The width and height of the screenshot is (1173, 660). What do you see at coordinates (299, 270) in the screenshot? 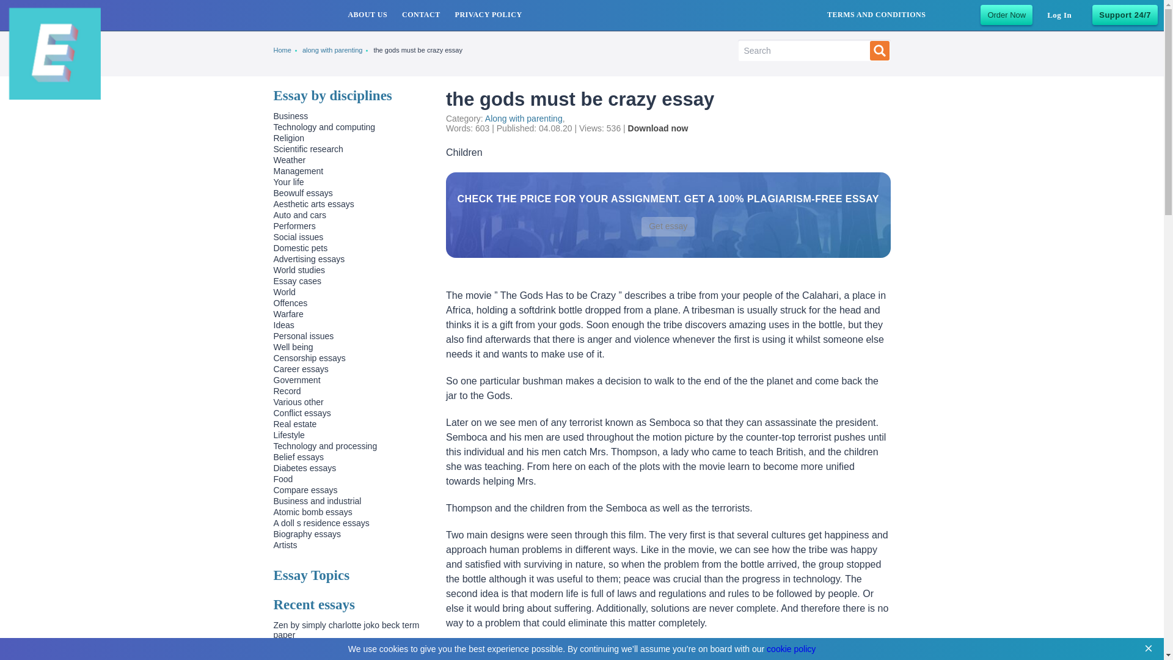
I see `World studies` at bounding box center [299, 270].